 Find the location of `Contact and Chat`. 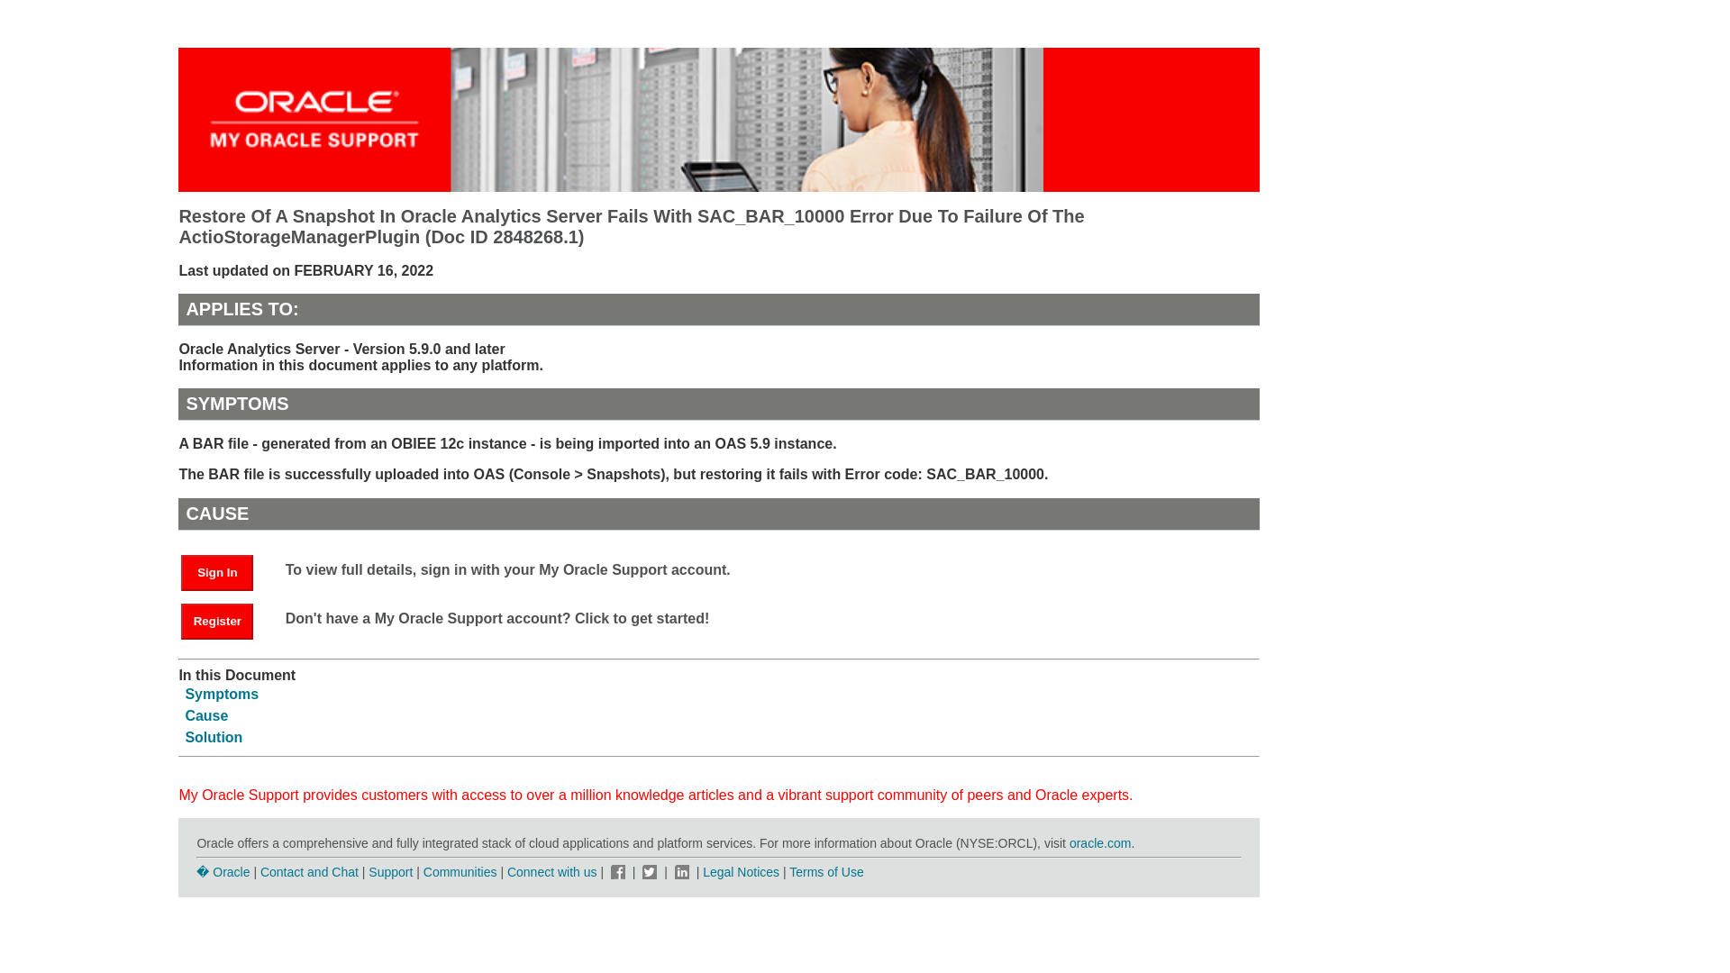

Contact and Chat is located at coordinates (309, 872).